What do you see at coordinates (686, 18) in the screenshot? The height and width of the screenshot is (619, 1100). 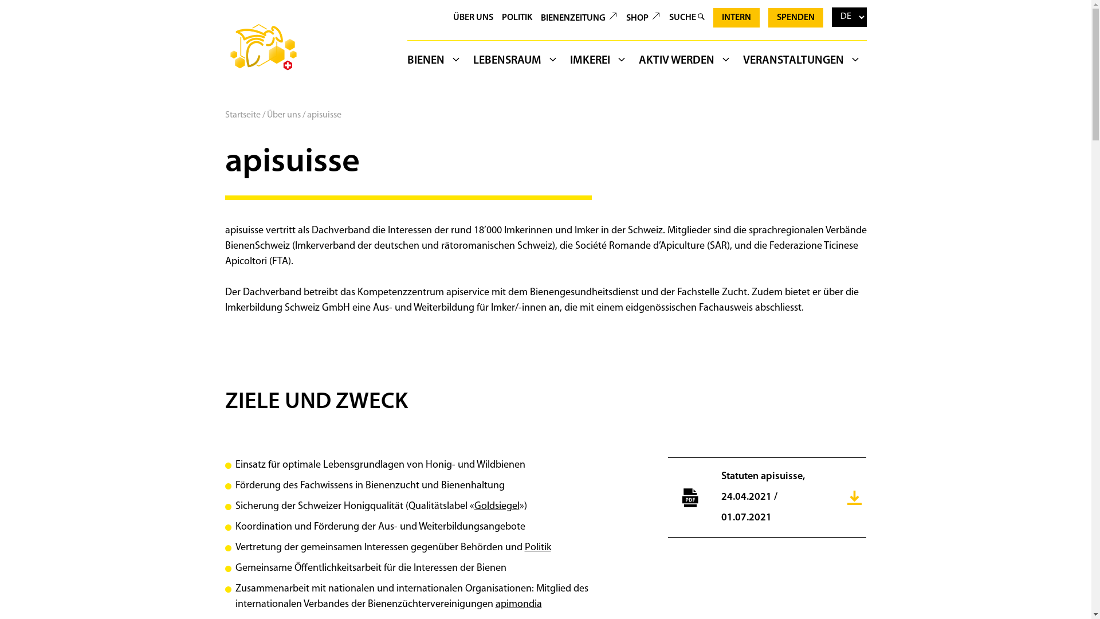 I see `SUCHE` at bounding box center [686, 18].